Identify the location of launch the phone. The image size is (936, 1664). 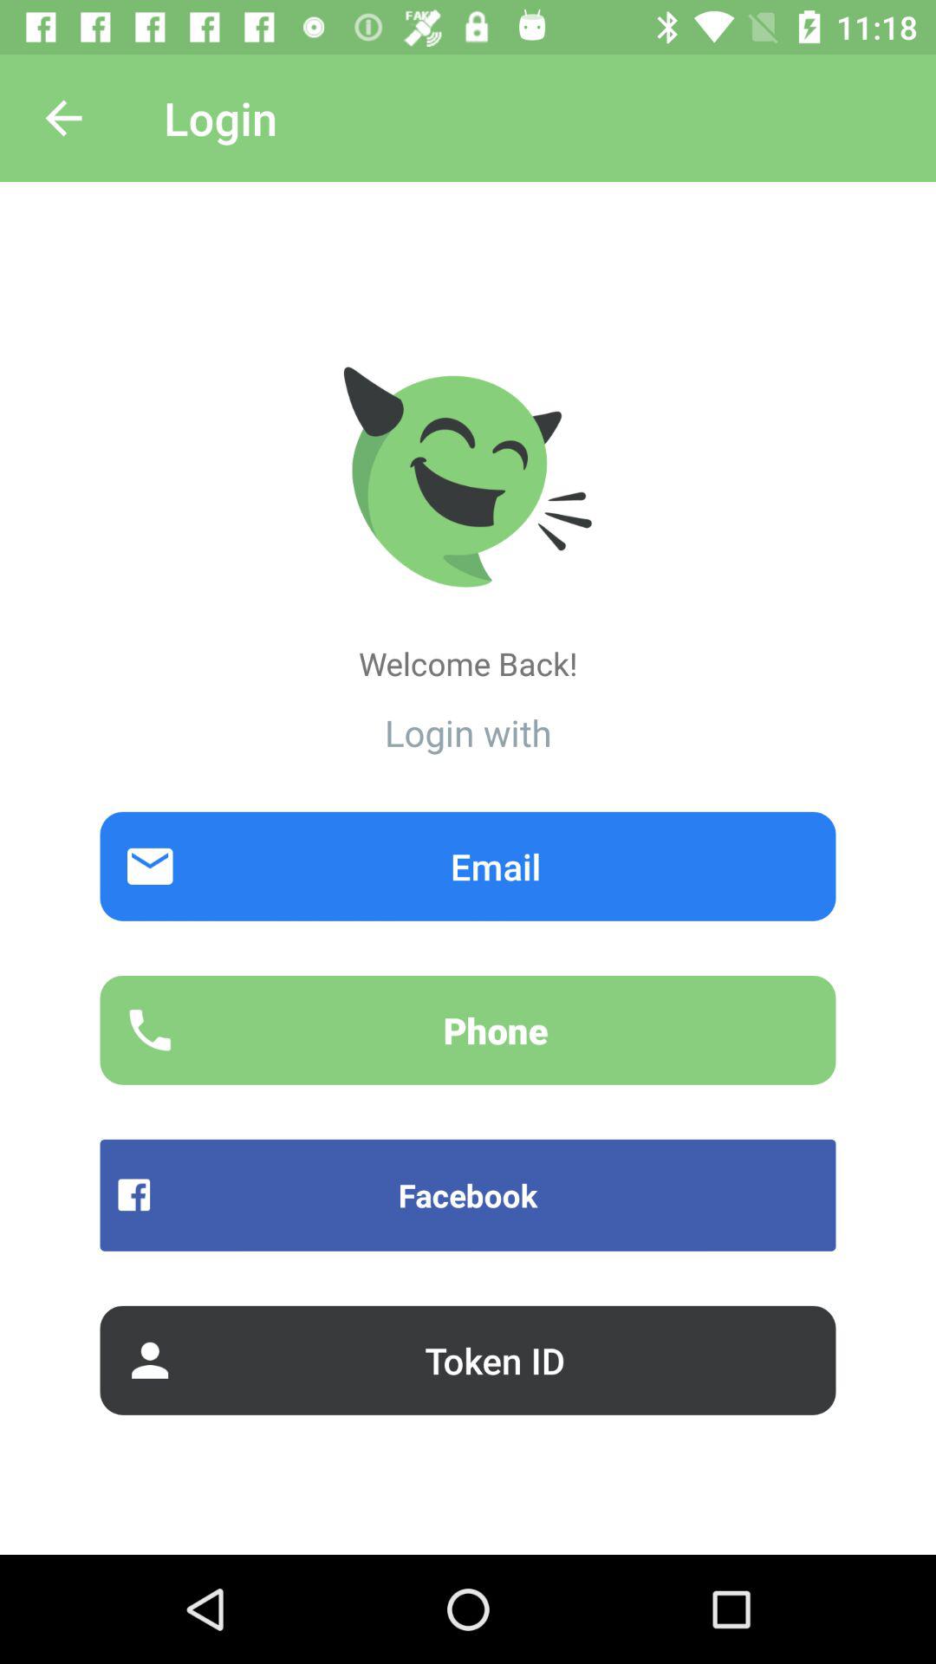
(468, 1030).